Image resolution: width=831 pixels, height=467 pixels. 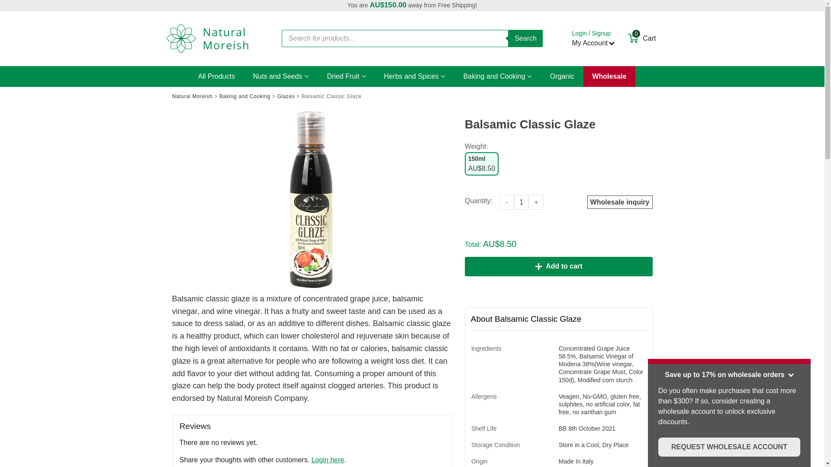 I want to click on Herbs and Spices, so click(x=415, y=77).